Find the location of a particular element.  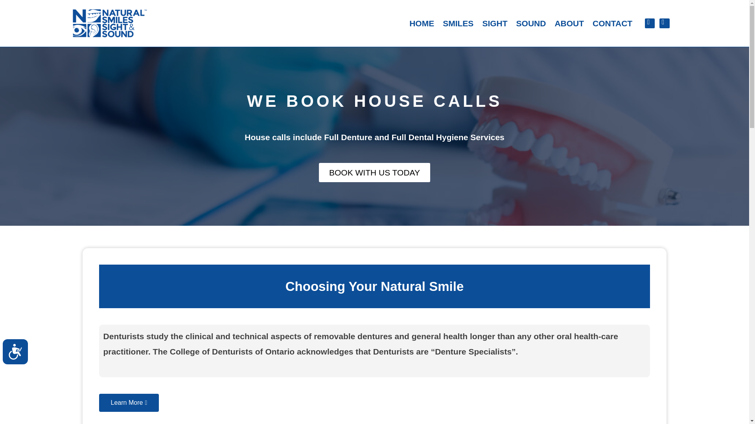

HOME is located at coordinates (422, 20).